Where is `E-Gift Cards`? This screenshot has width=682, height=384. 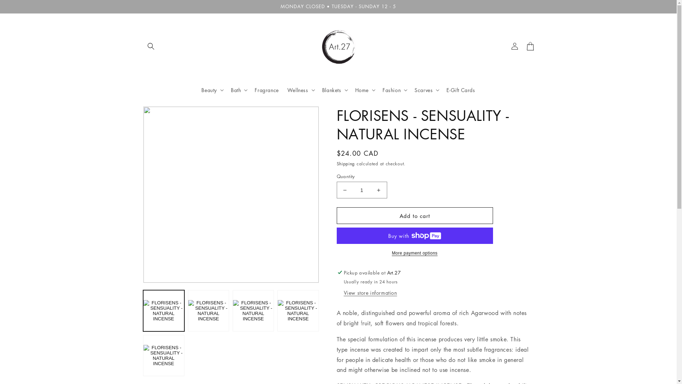 E-Gift Cards is located at coordinates (461, 90).